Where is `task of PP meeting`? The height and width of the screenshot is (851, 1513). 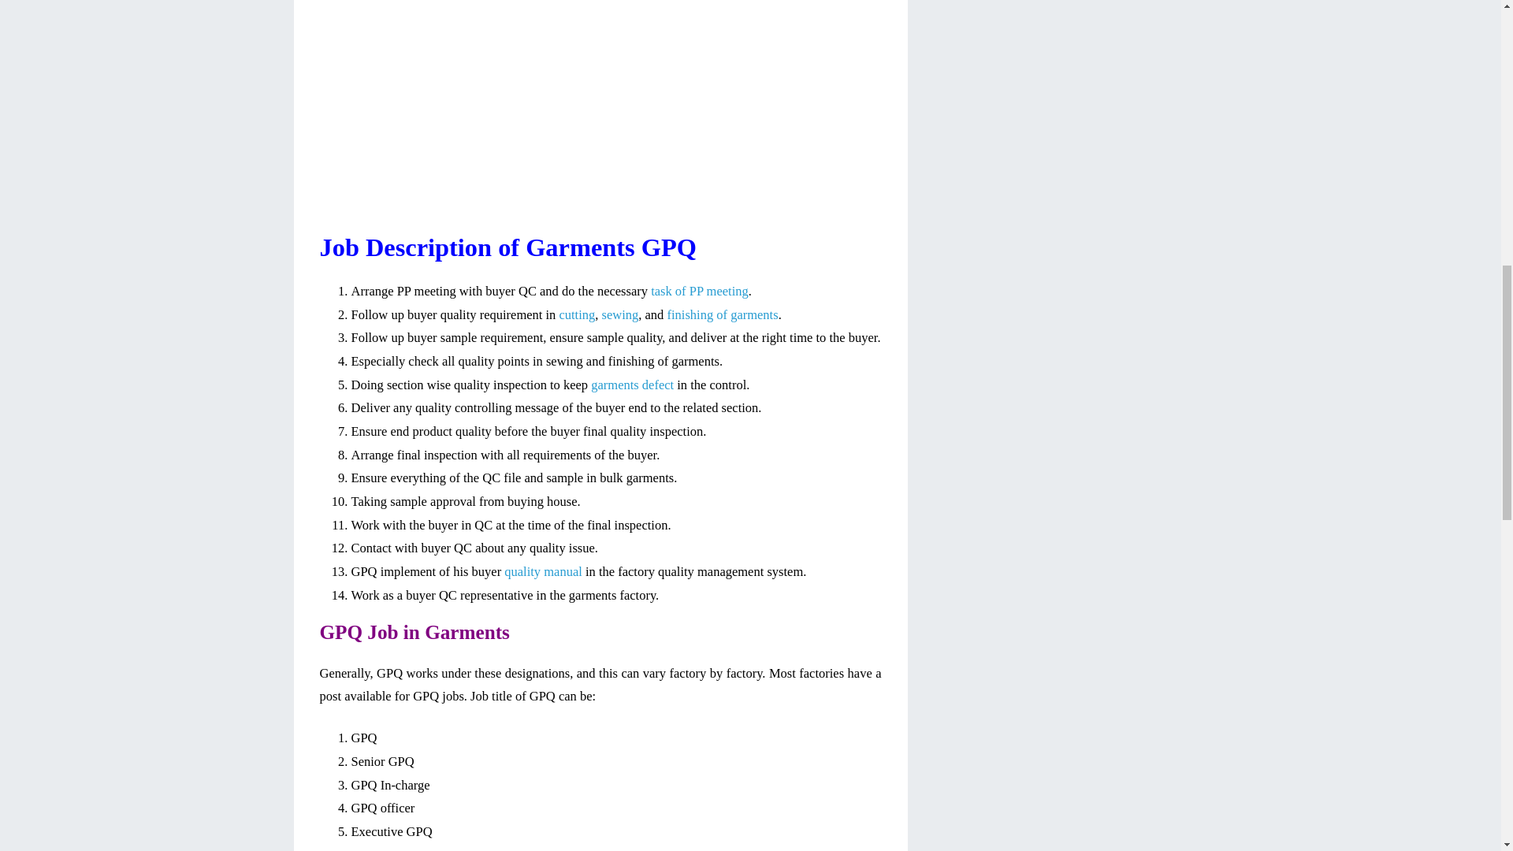
task of PP meeting is located at coordinates (700, 291).